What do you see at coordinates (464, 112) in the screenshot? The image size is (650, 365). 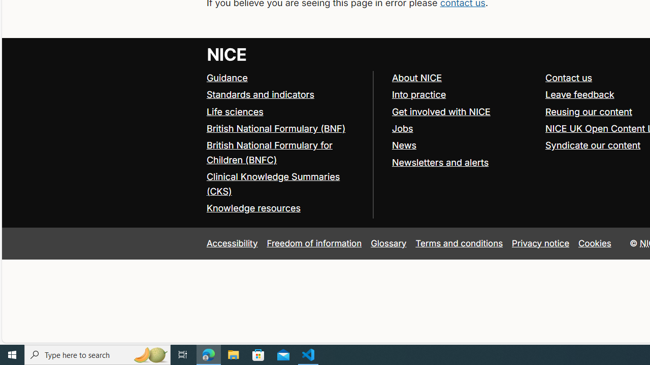 I see `Get involved with NICE` at bounding box center [464, 112].